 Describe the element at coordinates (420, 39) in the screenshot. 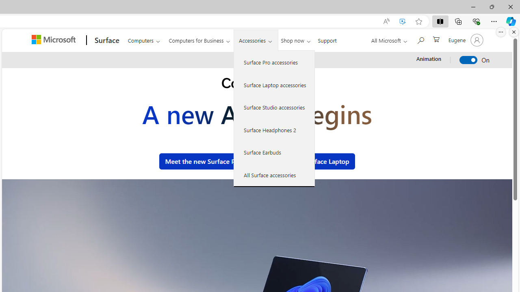

I see `Search Microsoft.com` at that location.